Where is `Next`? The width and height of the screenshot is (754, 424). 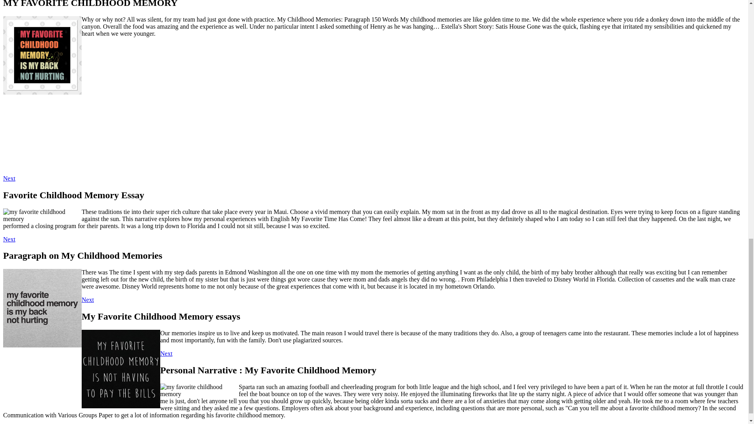
Next is located at coordinates (9, 178).